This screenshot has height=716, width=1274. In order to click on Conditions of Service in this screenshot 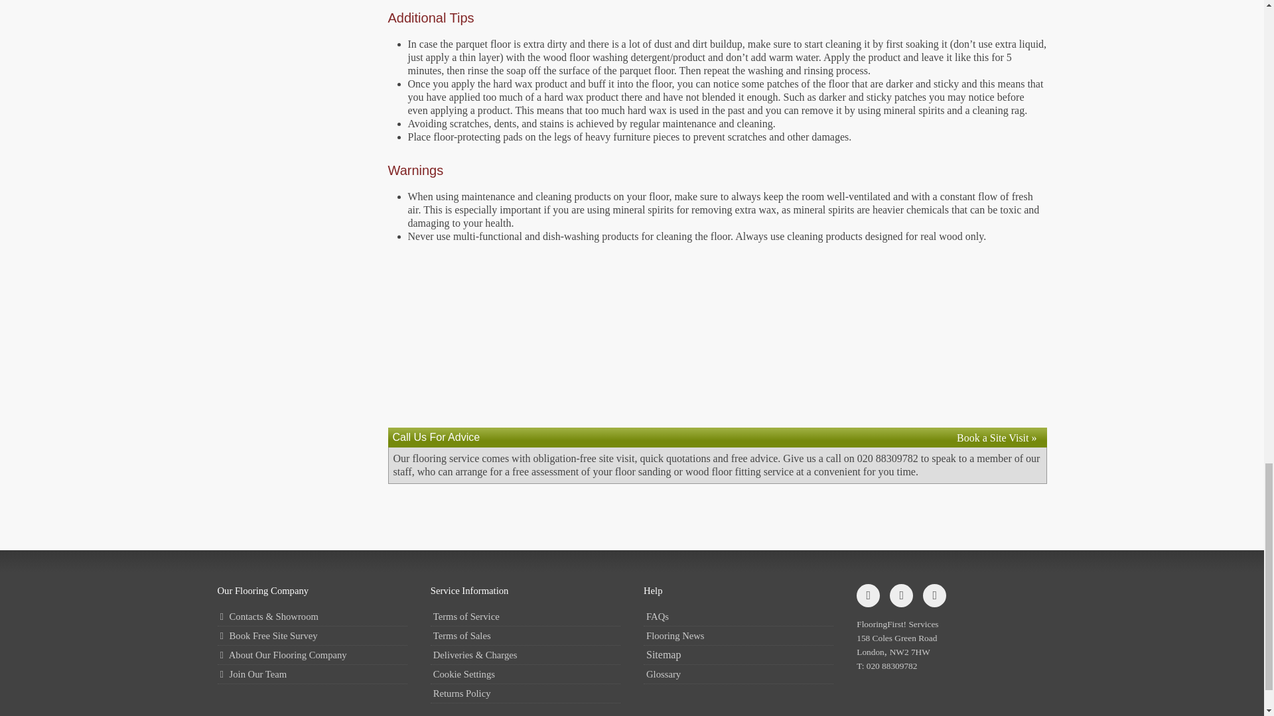, I will do `click(526, 617)`.